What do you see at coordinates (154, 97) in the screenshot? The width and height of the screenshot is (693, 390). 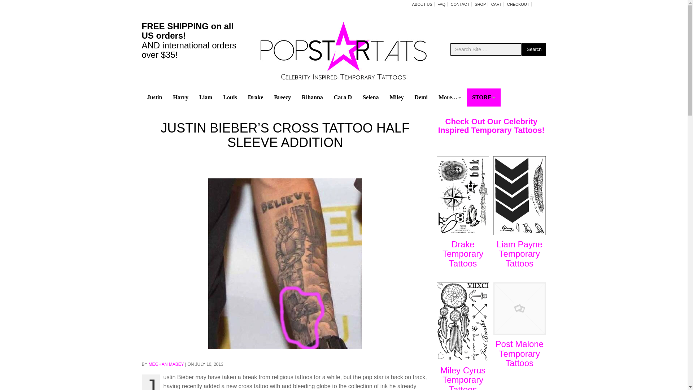 I see `Justin Bieber Tattoos` at bounding box center [154, 97].